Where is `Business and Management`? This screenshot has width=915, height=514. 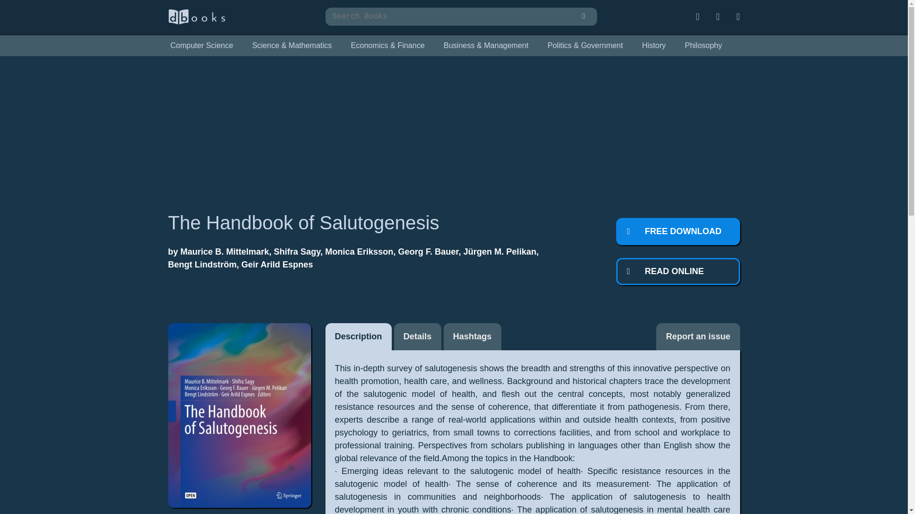
Business and Management is located at coordinates (486, 46).